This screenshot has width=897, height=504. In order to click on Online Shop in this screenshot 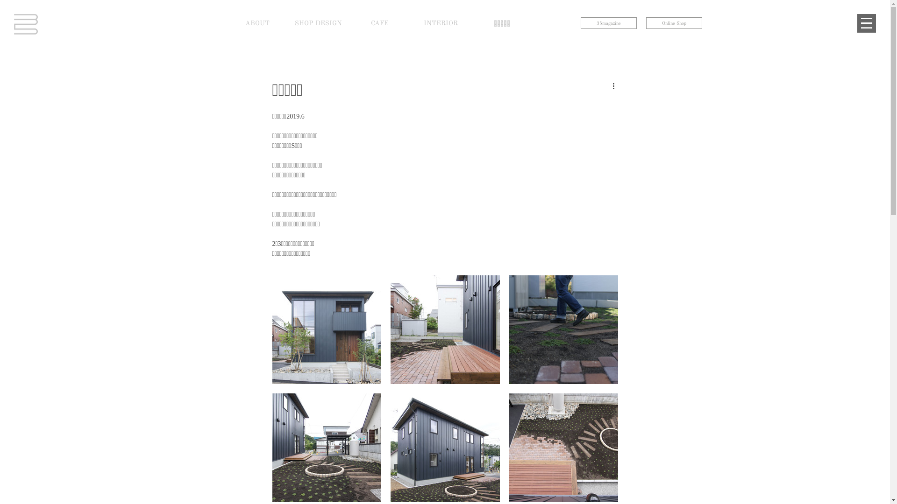, I will do `click(674, 23)`.